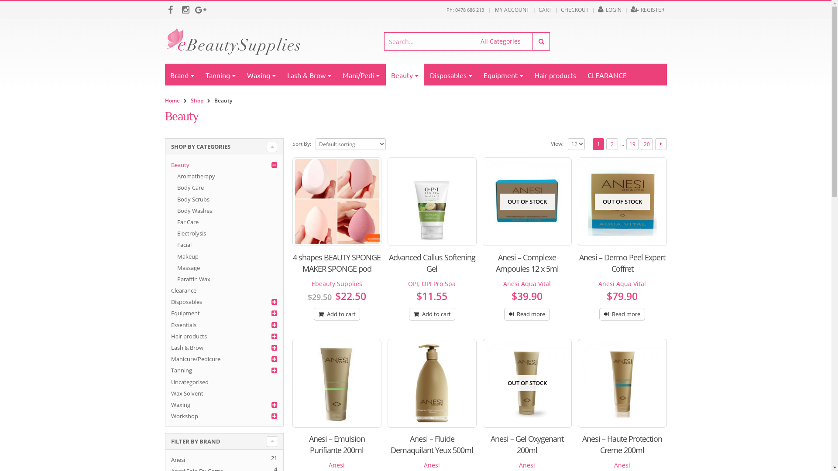 The image size is (838, 471). What do you see at coordinates (194, 279) in the screenshot?
I see `Paraffin Wax` at bounding box center [194, 279].